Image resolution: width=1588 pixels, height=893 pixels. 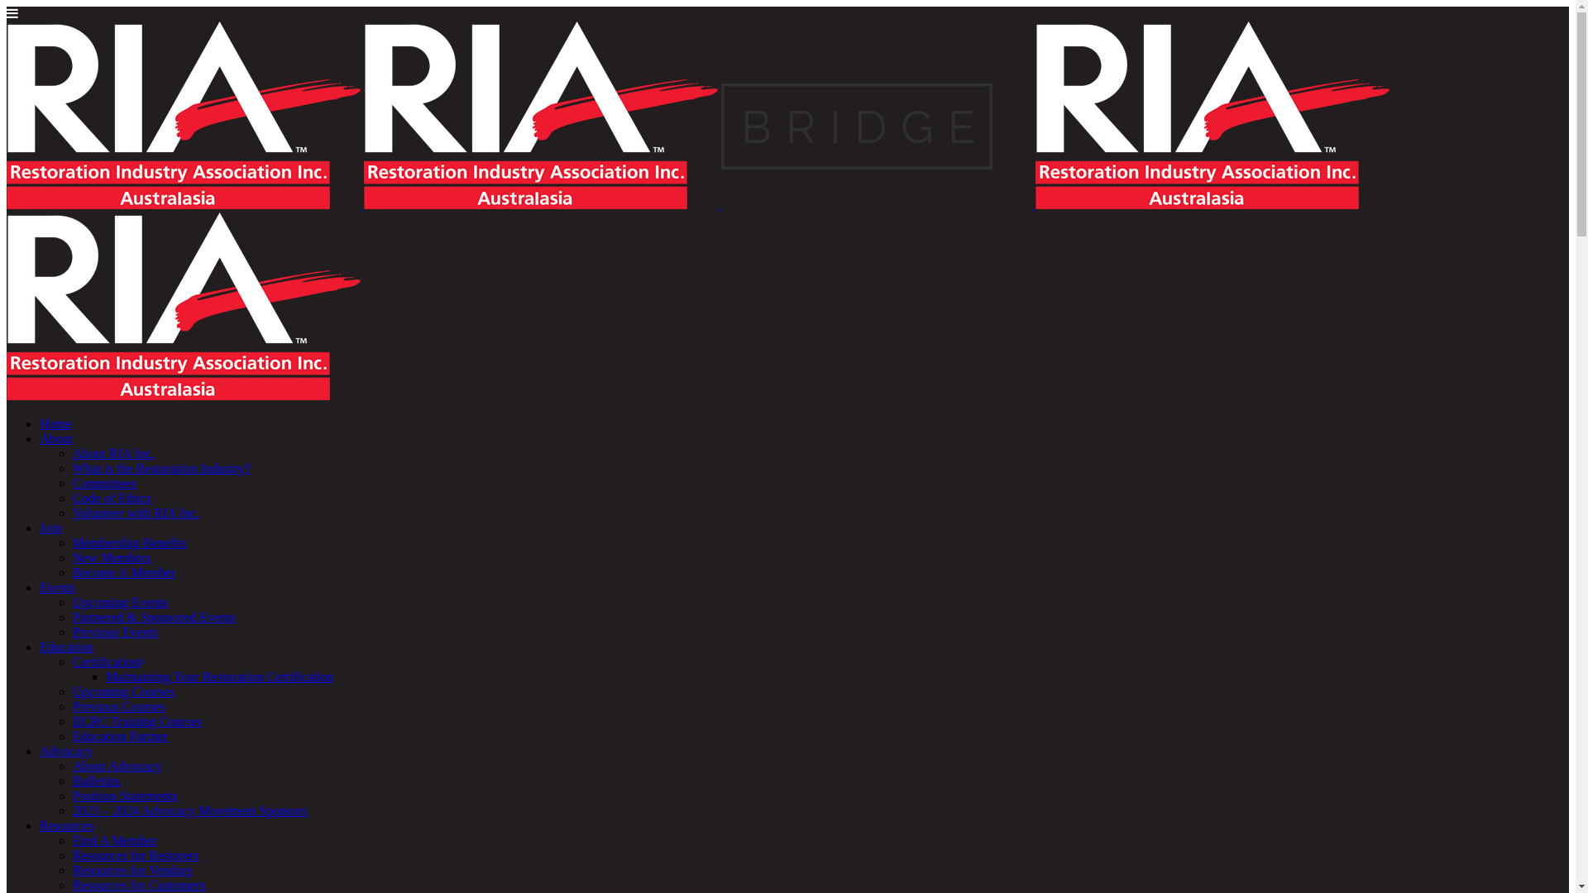 I want to click on Become A Member, so click(x=124, y=572).